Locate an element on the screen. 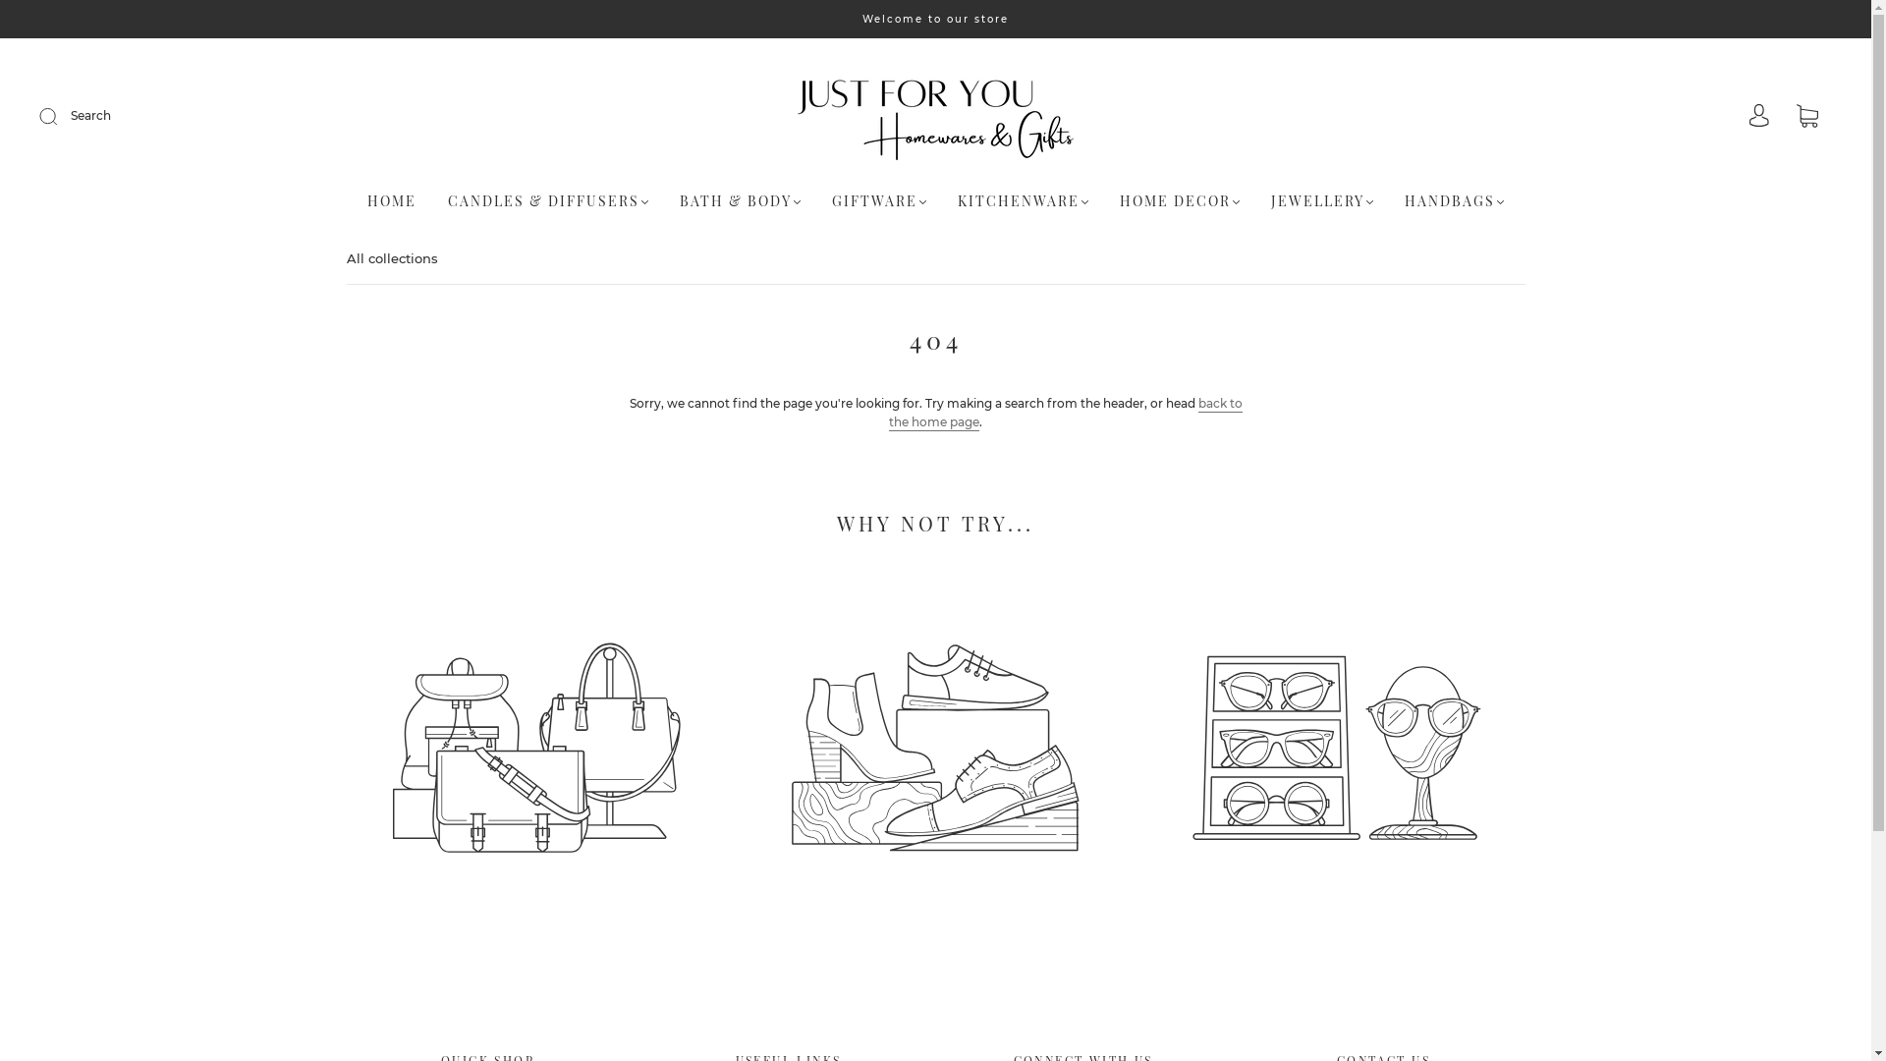  JEWELLERY is located at coordinates (1322, 201).